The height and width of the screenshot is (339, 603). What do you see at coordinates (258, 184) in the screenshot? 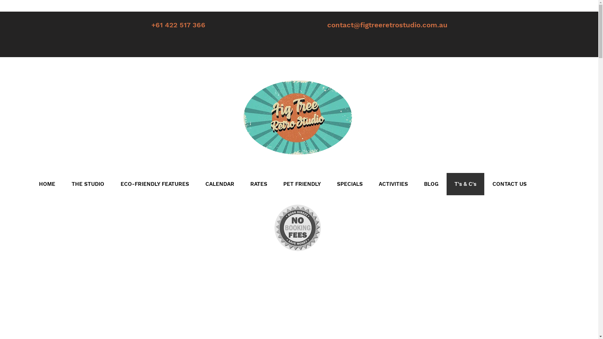
I see `RATES` at bounding box center [258, 184].